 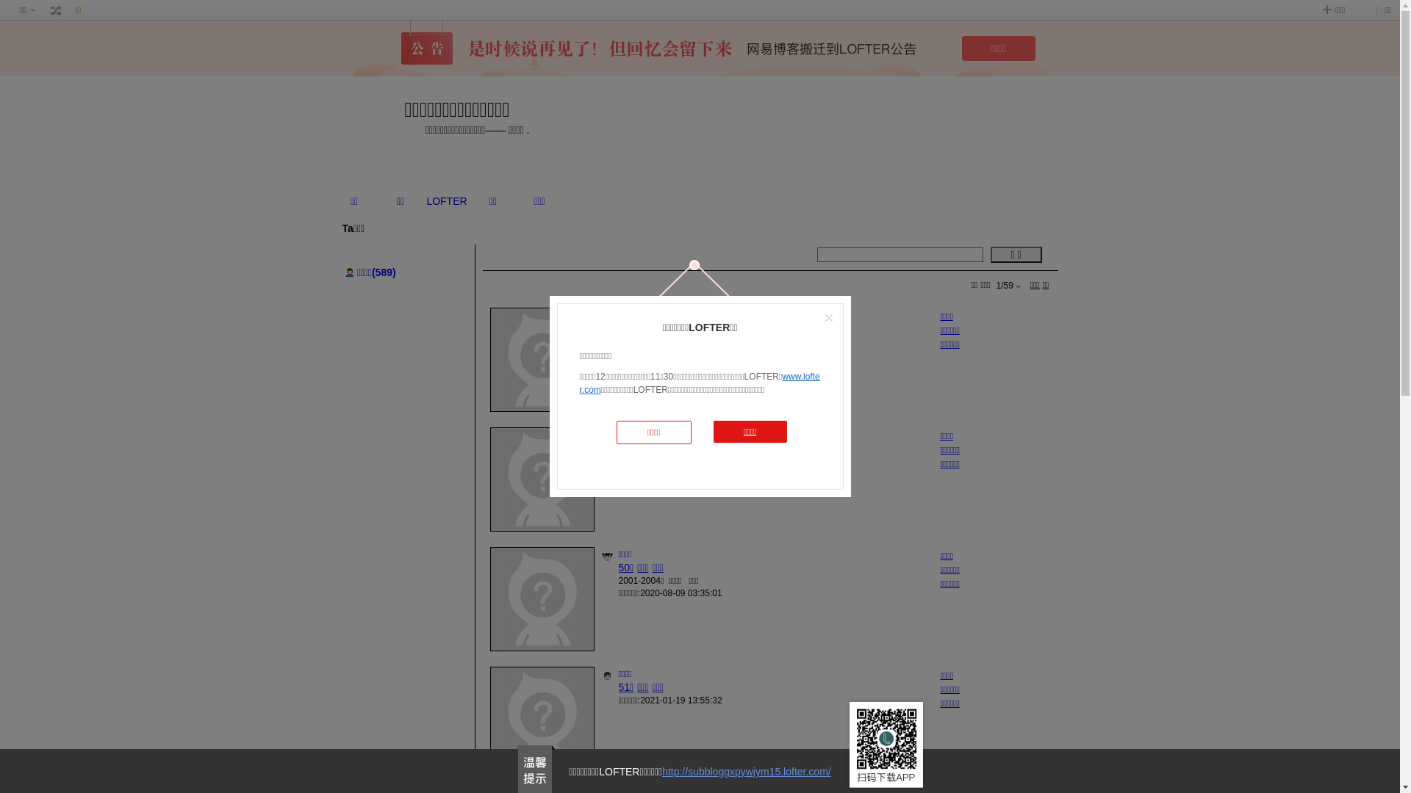 I want to click on LOFTER, so click(x=447, y=201).